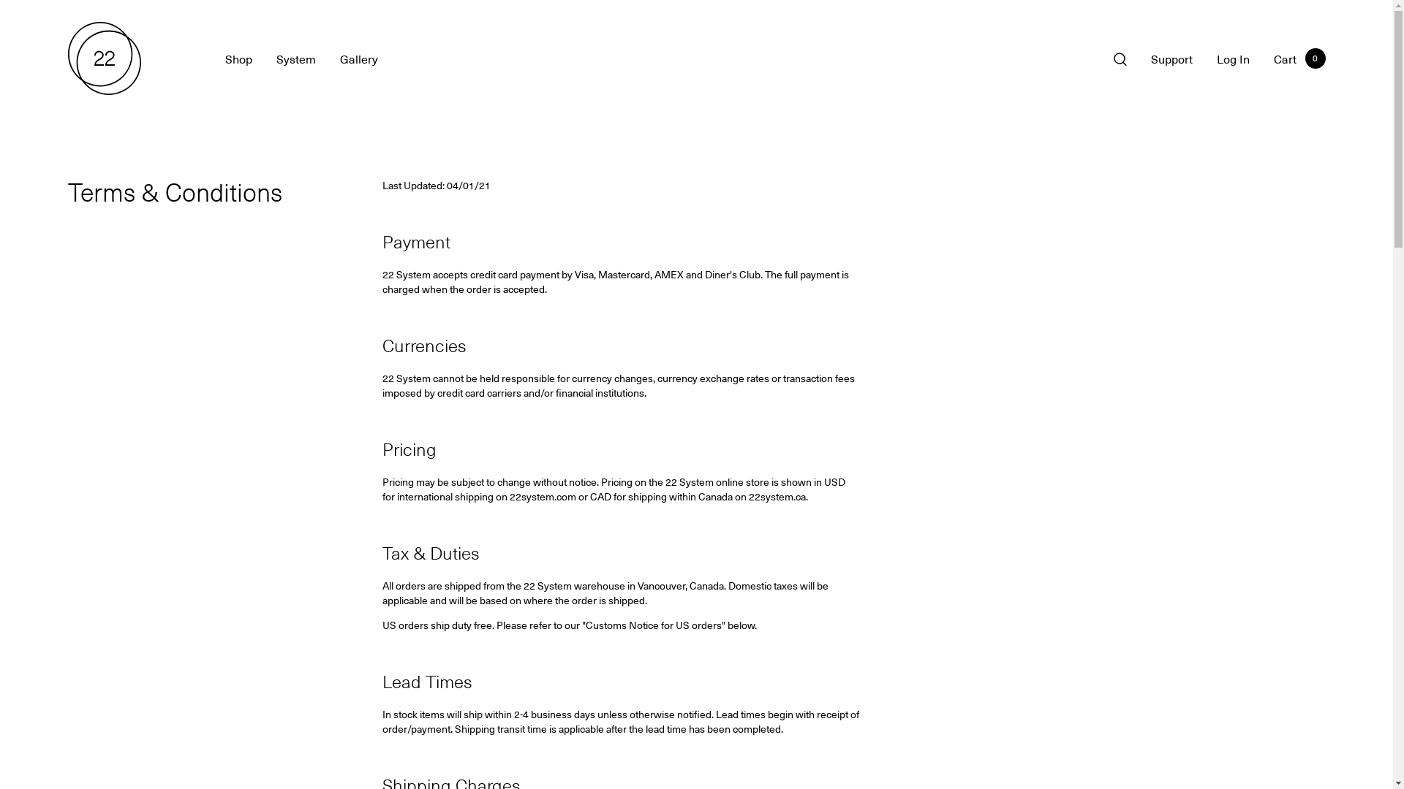 Image resolution: width=1404 pixels, height=789 pixels. I want to click on Shop, so click(238, 58).